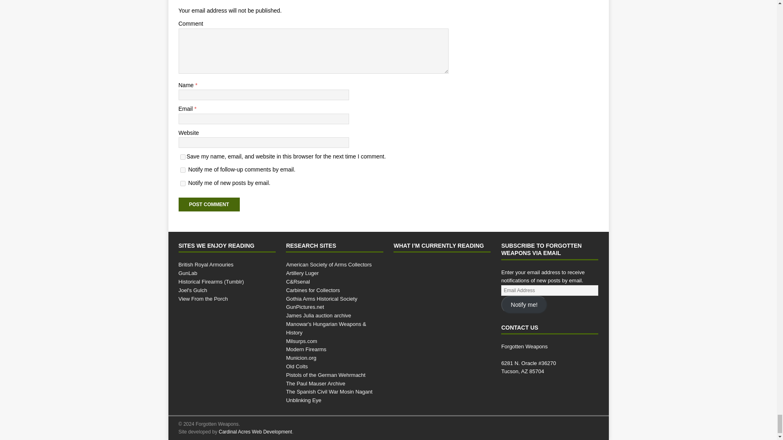 The width and height of the screenshot is (783, 440). I want to click on yes, so click(183, 157).